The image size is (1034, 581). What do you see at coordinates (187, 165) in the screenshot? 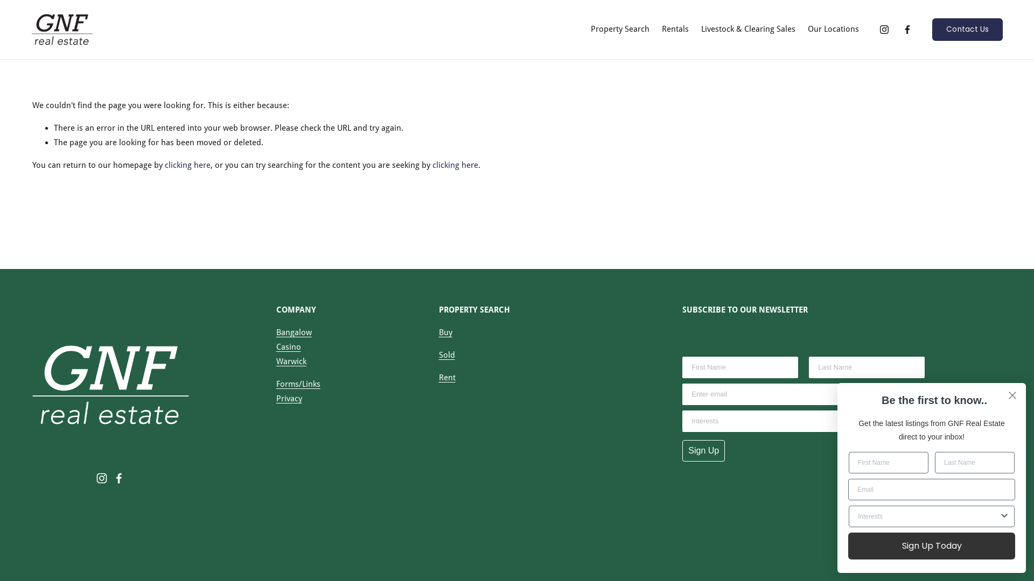
I see `clicking here` at bounding box center [187, 165].